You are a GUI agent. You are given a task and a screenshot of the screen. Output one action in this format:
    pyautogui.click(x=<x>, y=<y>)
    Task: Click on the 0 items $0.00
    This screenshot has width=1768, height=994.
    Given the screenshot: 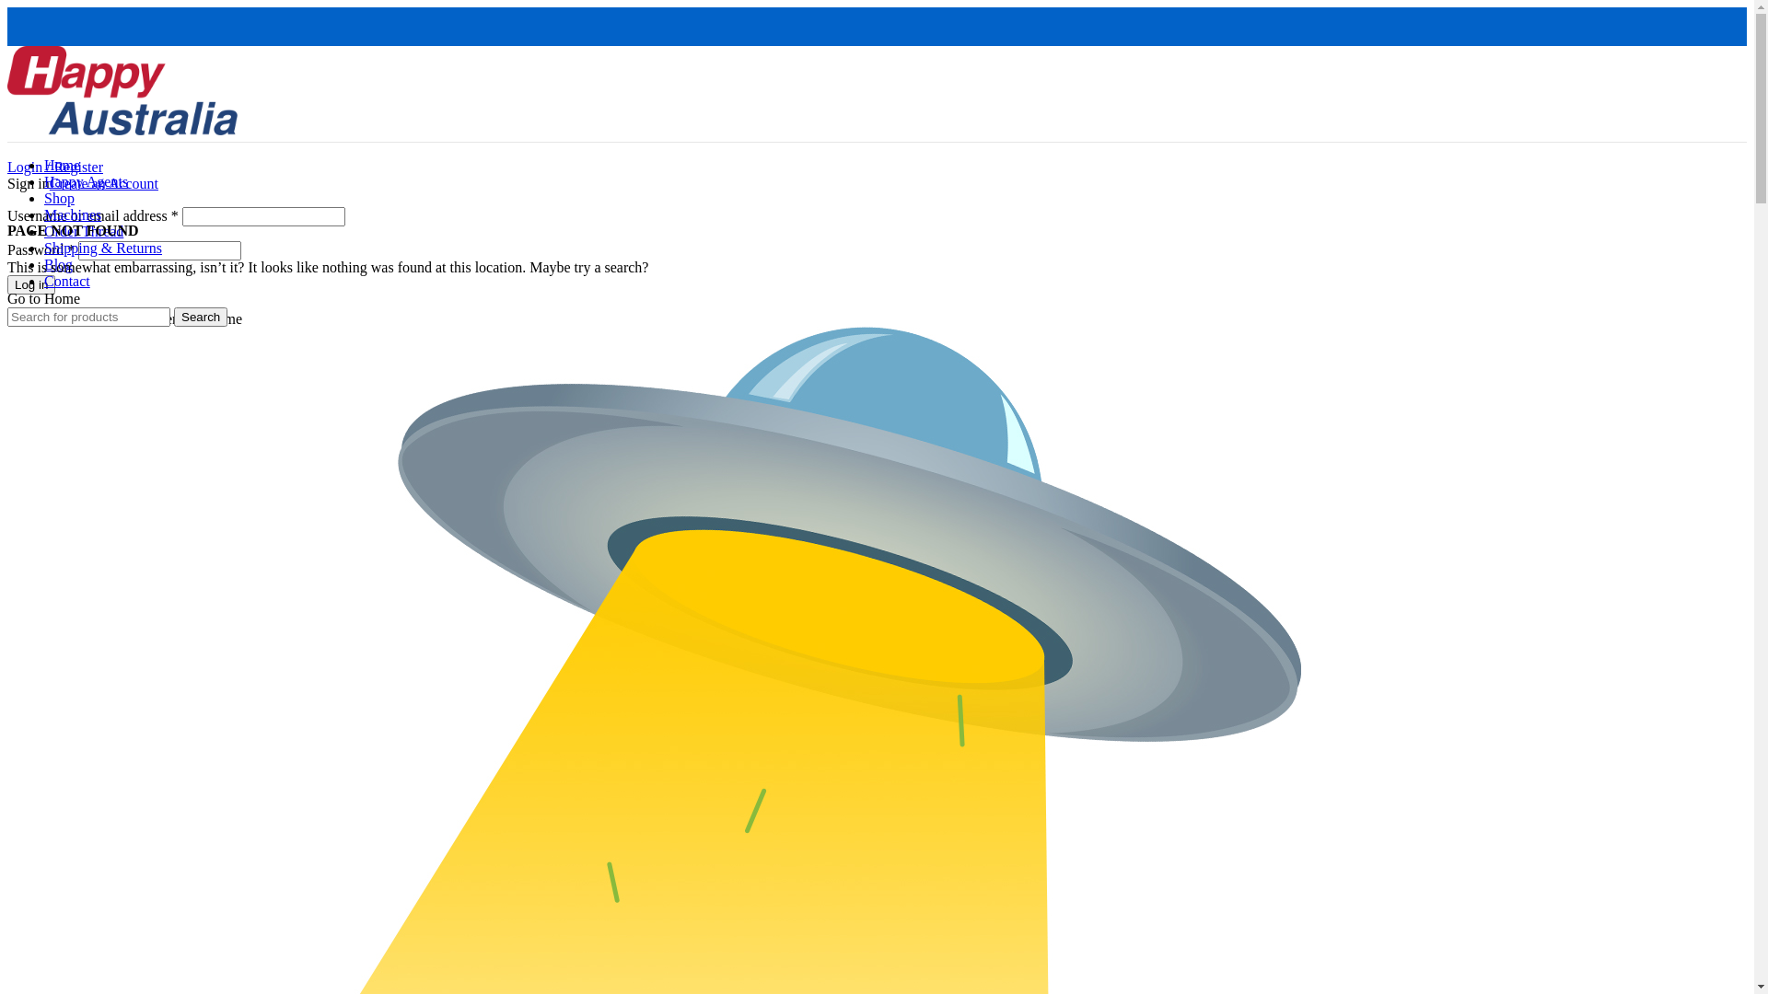 What is the action you would take?
    pyautogui.click(x=48, y=383)
    